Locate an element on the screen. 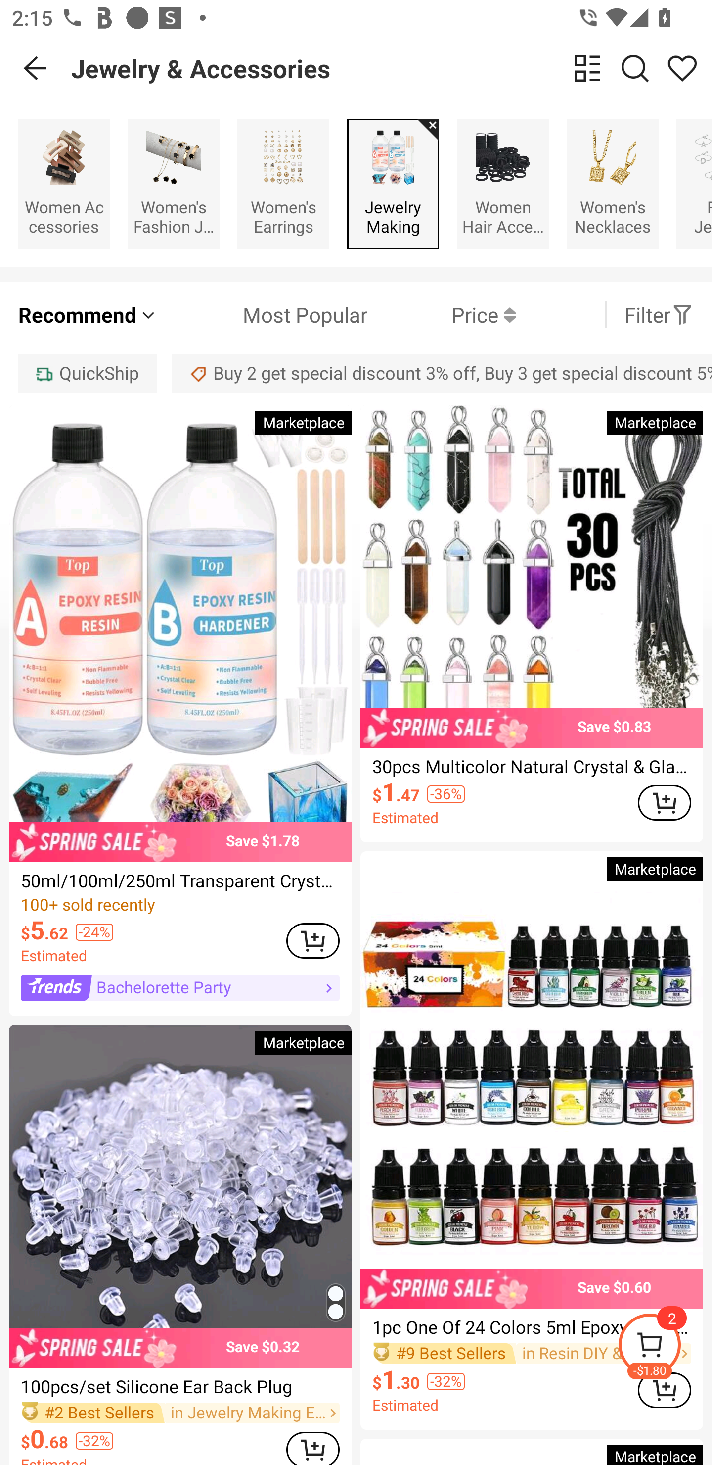  Price is located at coordinates (441, 315).